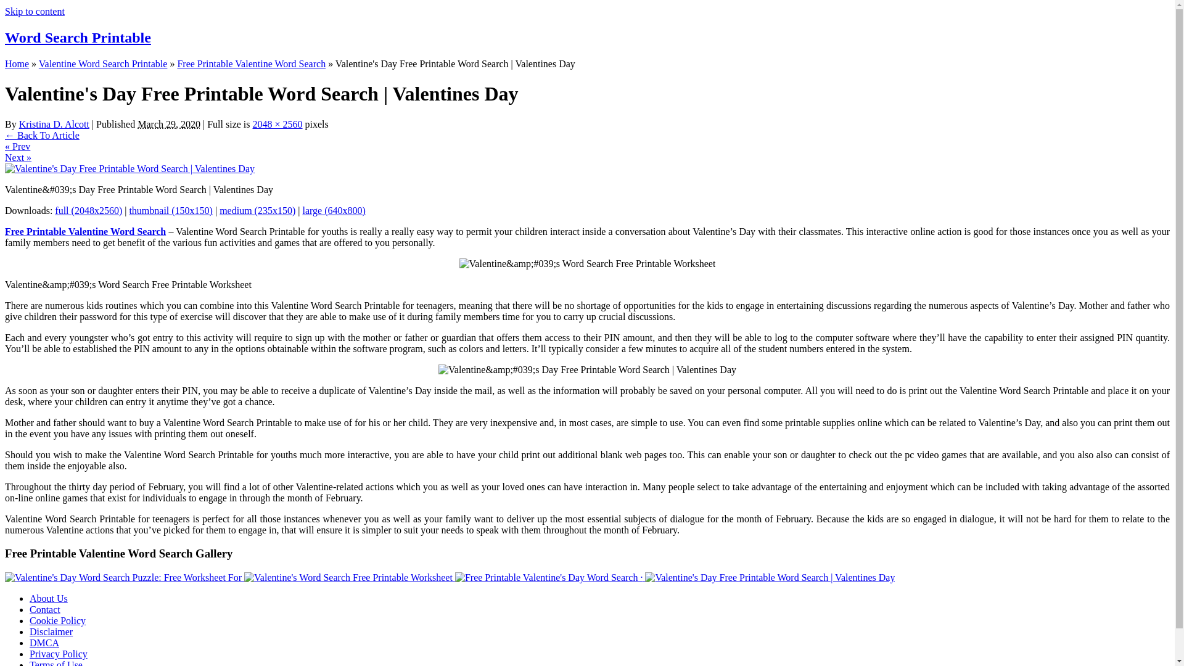 This screenshot has height=666, width=1184. What do you see at coordinates (54, 124) in the screenshot?
I see `Kristina D. Alcott` at bounding box center [54, 124].